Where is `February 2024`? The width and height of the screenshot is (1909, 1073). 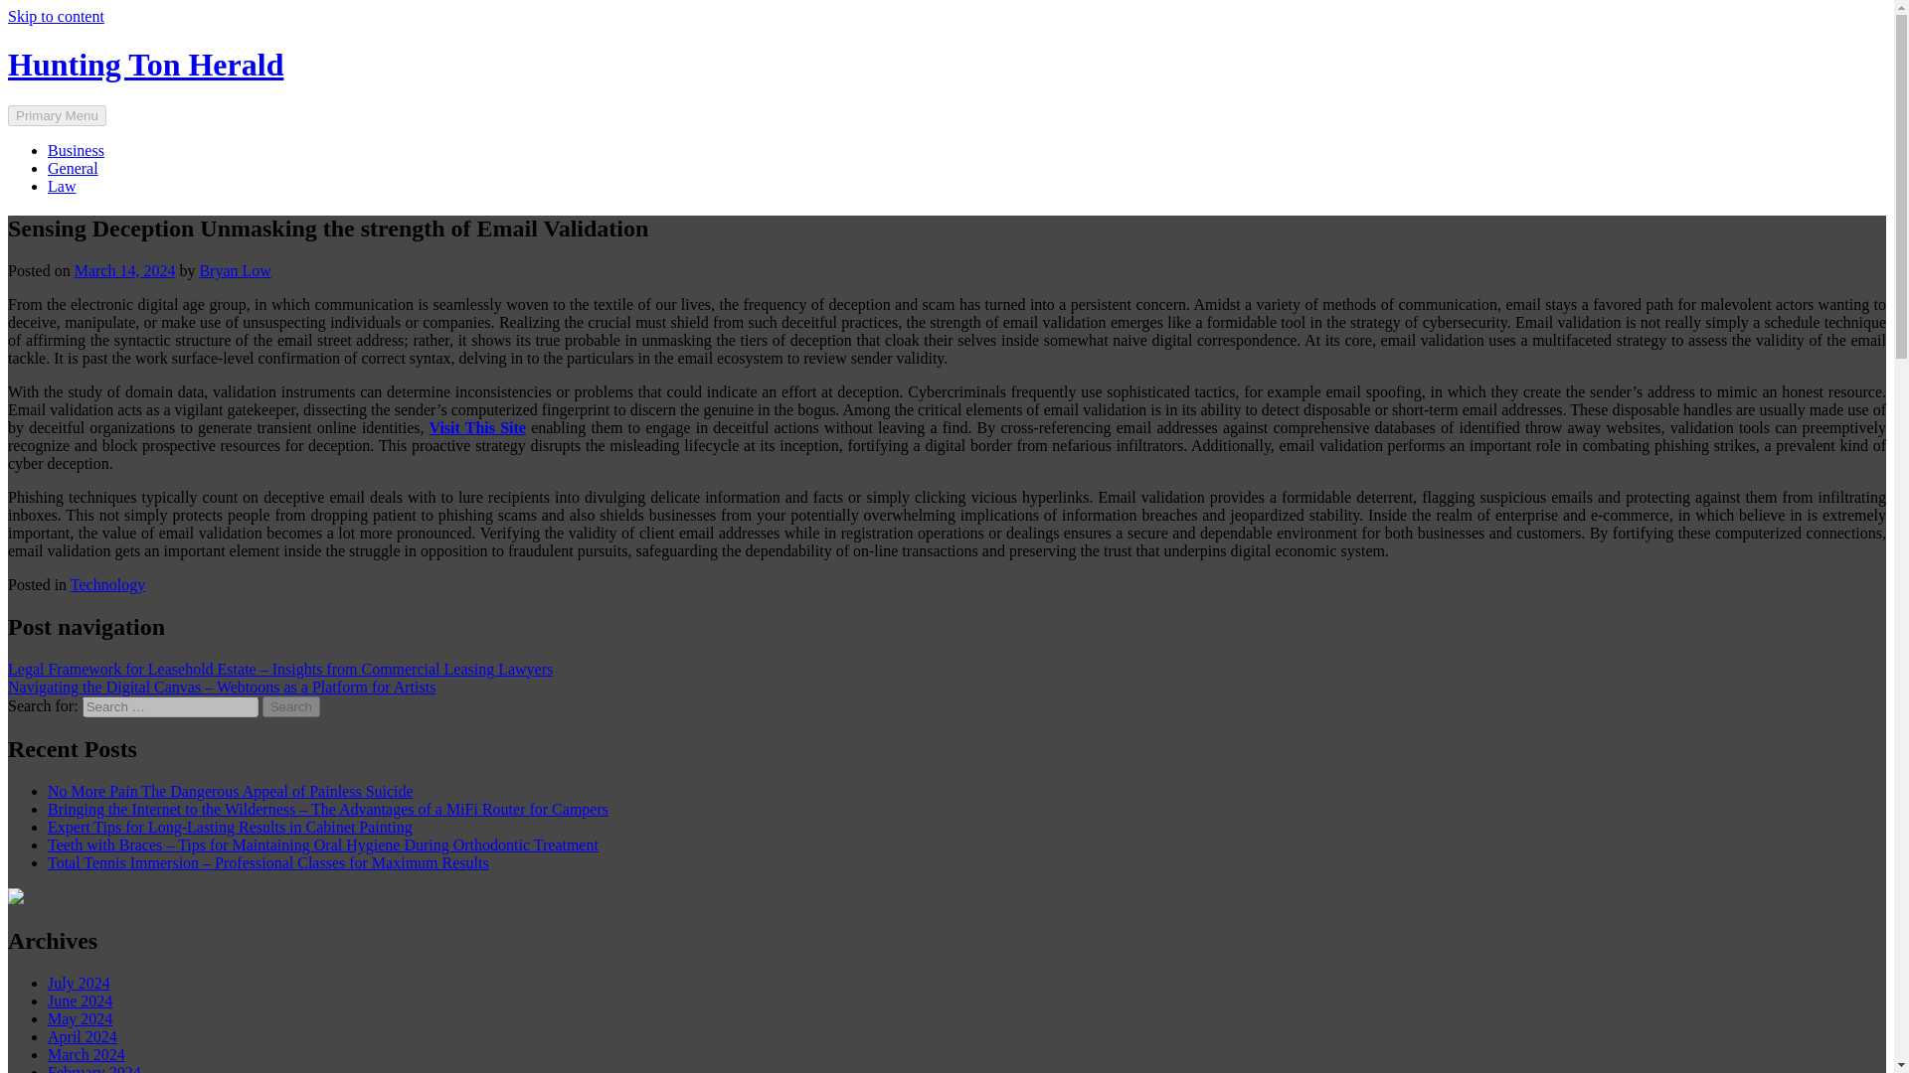 February 2024 is located at coordinates (94, 1069).